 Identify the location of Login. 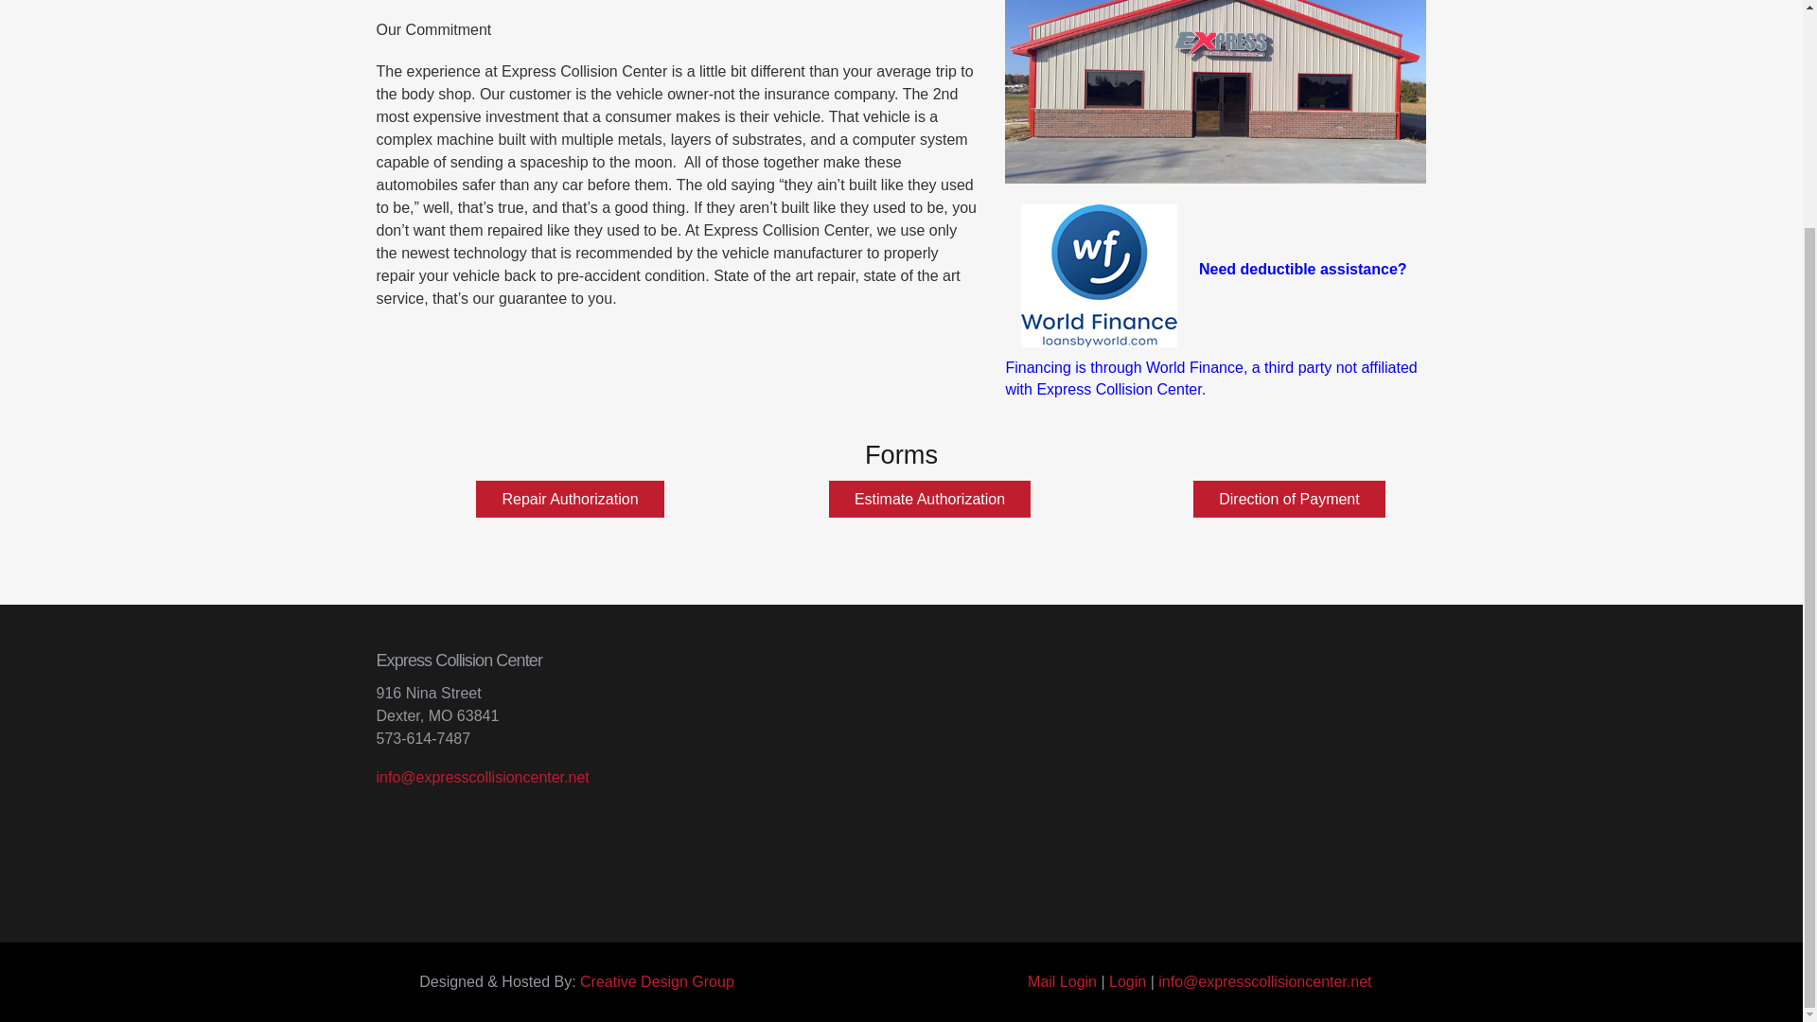
(1127, 982).